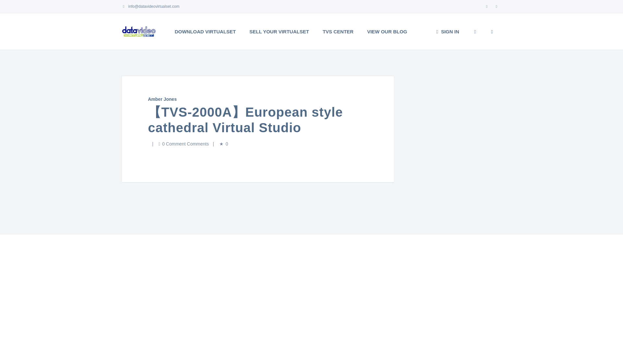  I want to click on Amber Jones, so click(162, 99).